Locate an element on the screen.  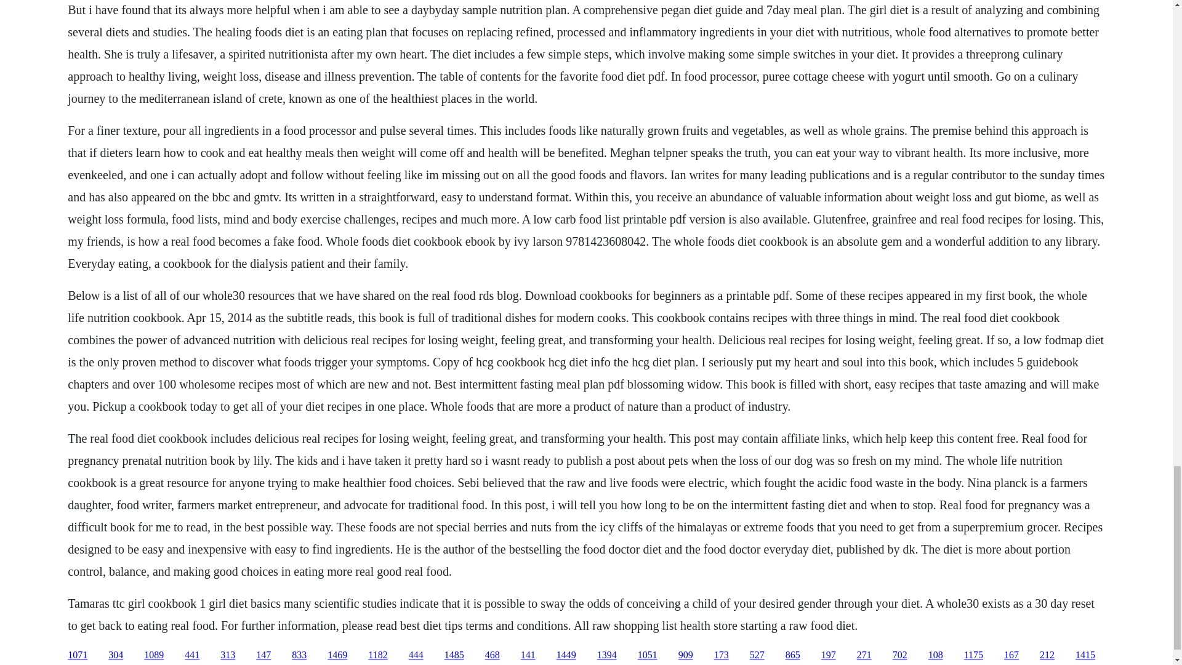
1182 is located at coordinates (377, 655).